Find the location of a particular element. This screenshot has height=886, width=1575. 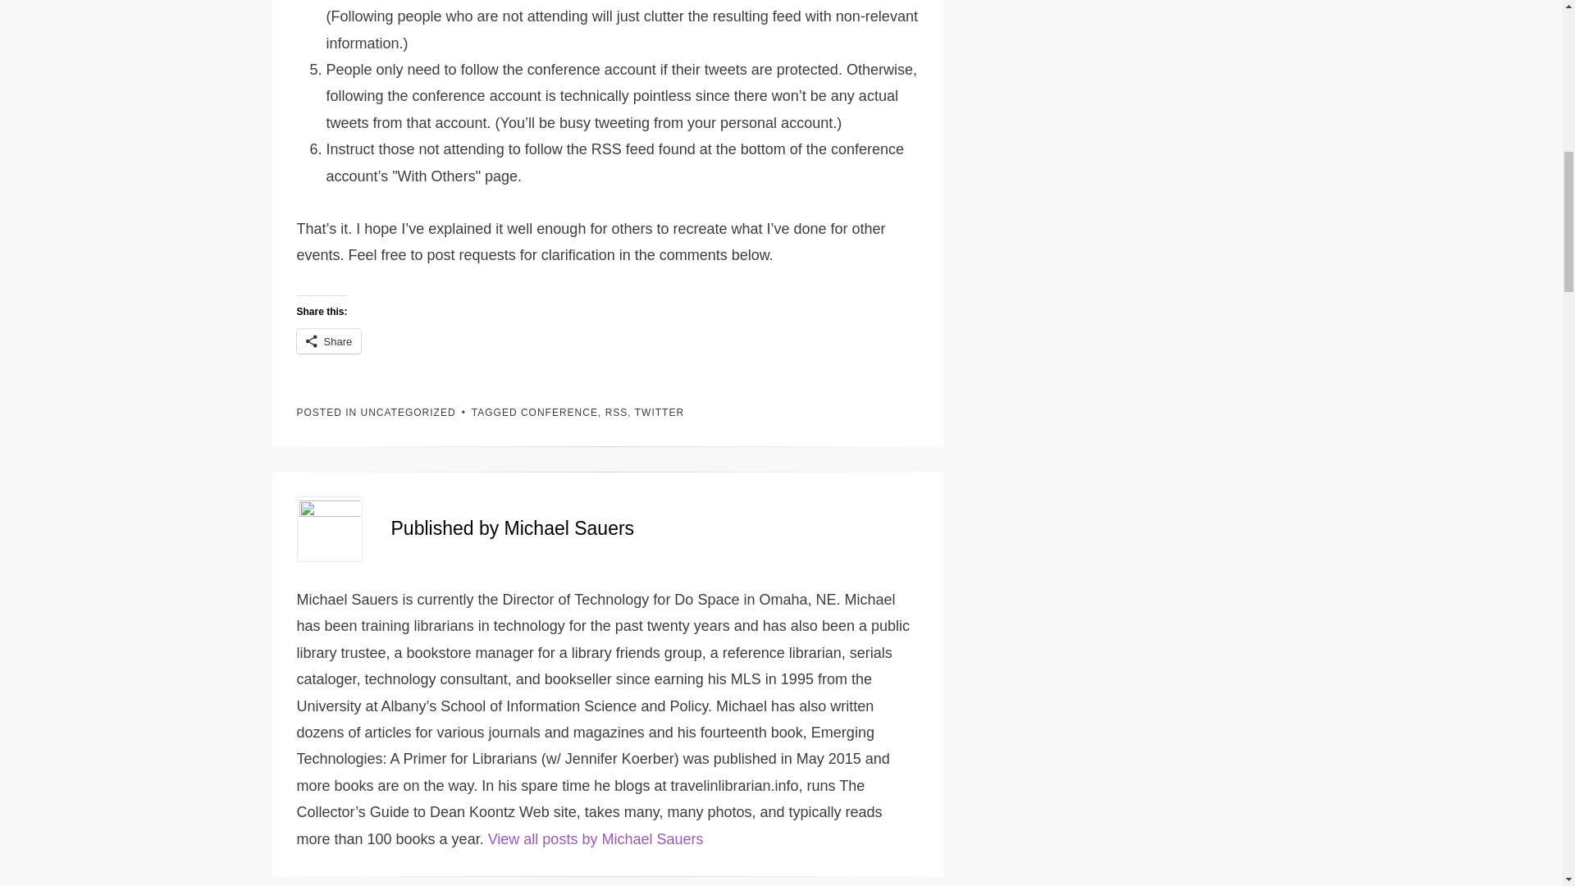

Share is located at coordinates (330, 340).